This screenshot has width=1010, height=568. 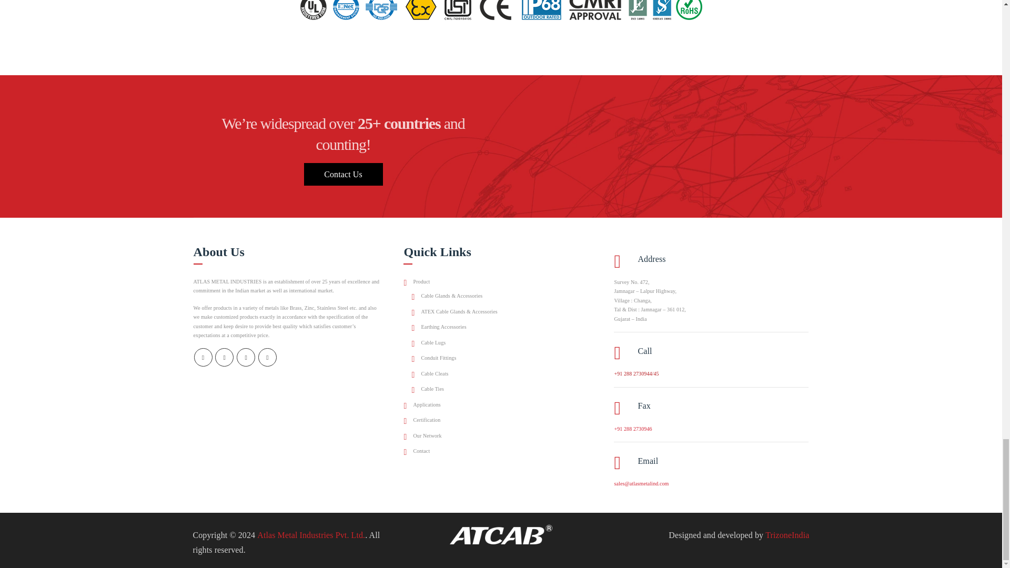 I want to click on Product, so click(x=417, y=282).